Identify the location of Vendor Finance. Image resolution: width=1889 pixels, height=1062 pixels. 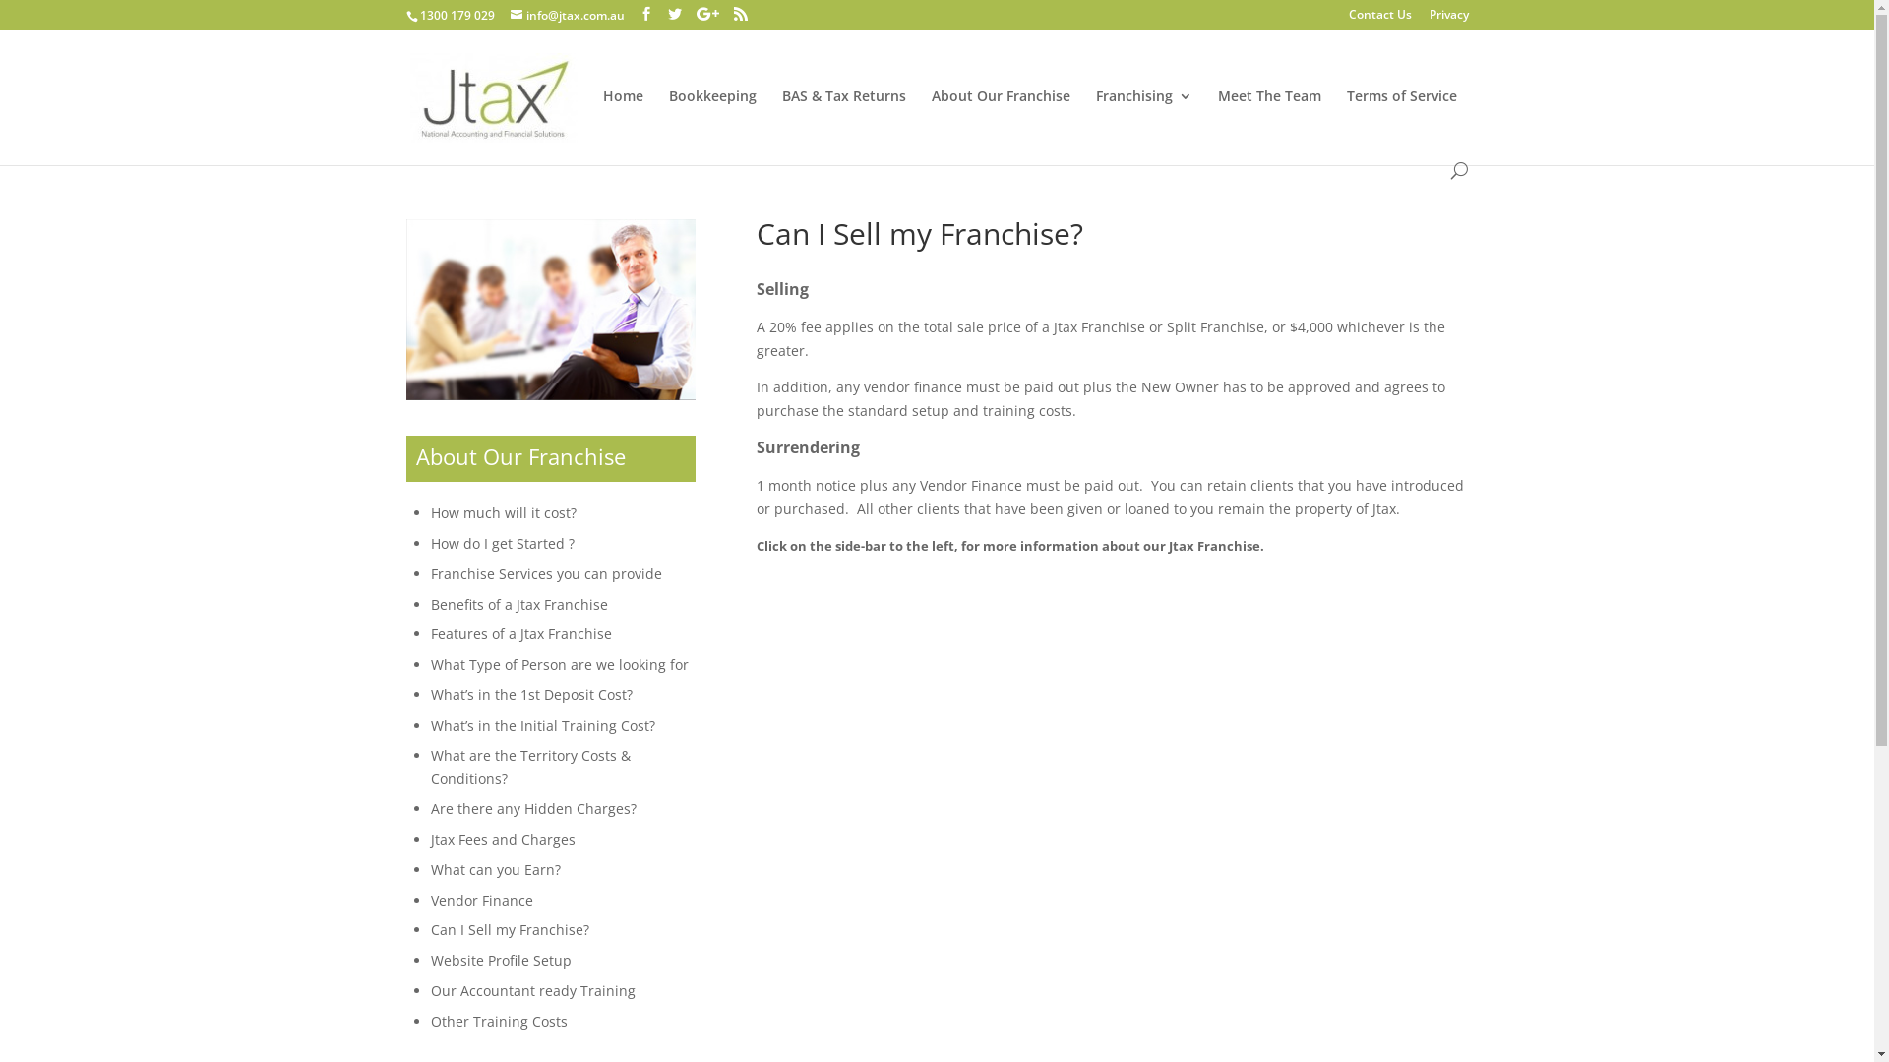
(482, 901).